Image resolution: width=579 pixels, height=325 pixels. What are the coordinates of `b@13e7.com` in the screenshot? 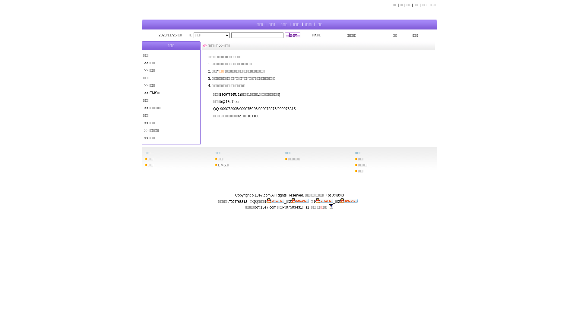 It's located at (266, 207).